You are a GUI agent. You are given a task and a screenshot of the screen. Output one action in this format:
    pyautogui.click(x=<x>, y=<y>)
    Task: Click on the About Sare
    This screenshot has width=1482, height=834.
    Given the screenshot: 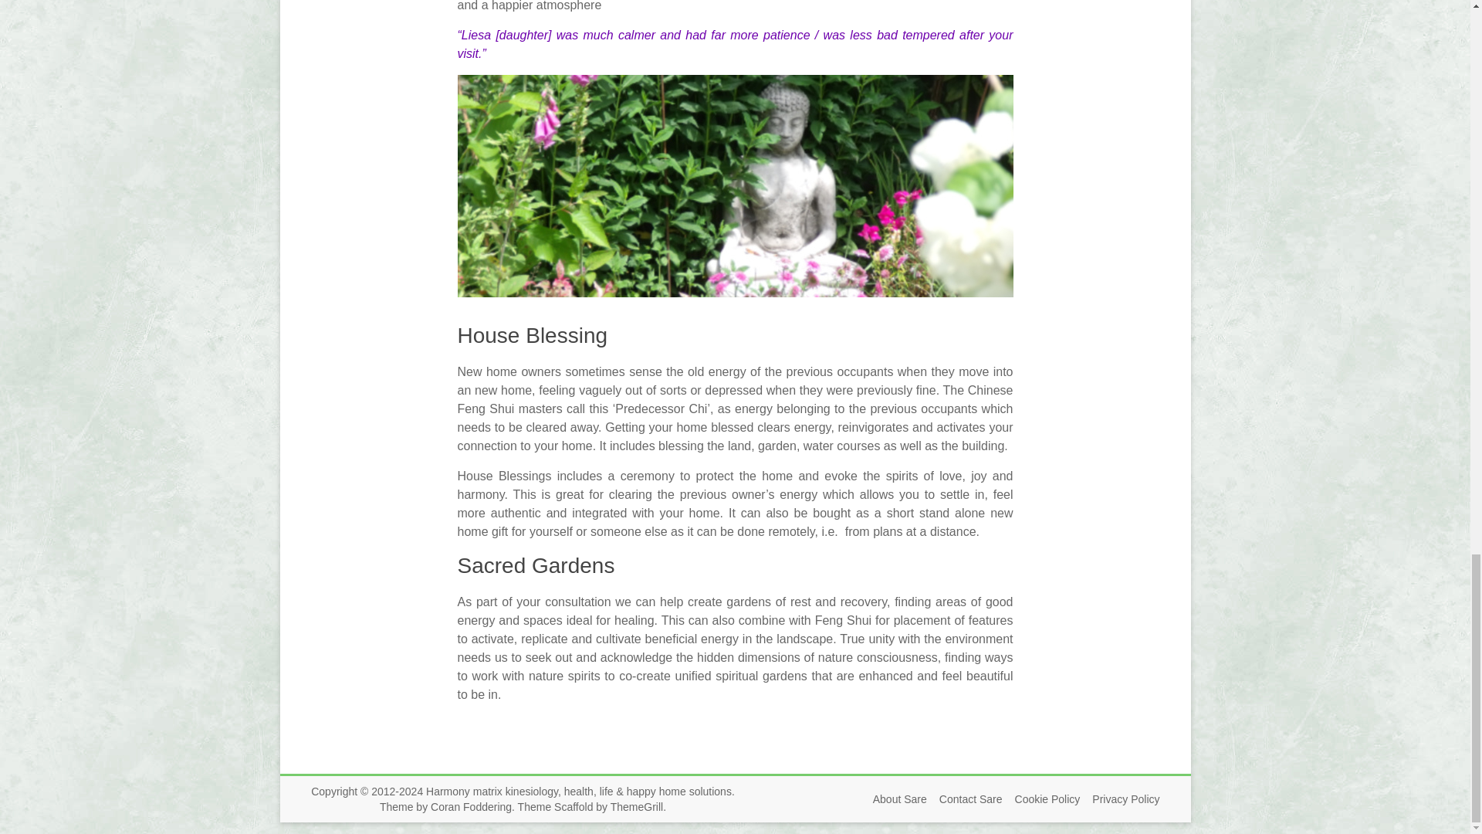 What is the action you would take?
    pyautogui.click(x=894, y=799)
    